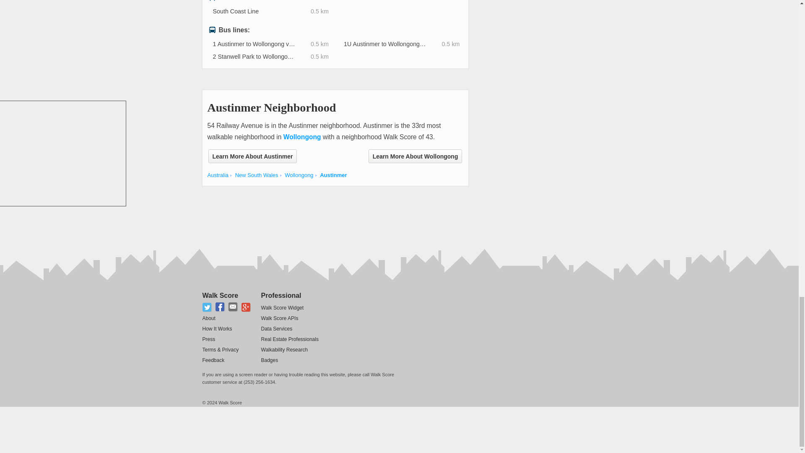 The height and width of the screenshot is (453, 805). I want to click on Learn More About Austinmer, so click(252, 156).